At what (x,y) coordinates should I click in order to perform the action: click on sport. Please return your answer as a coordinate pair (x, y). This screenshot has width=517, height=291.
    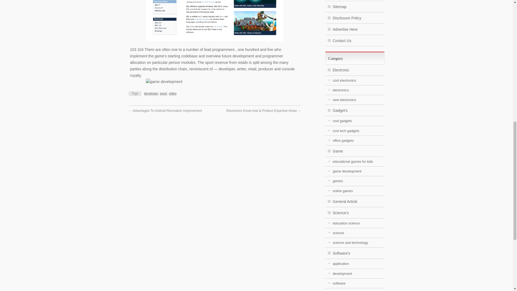
    Looking at the image, I should click on (163, 93).